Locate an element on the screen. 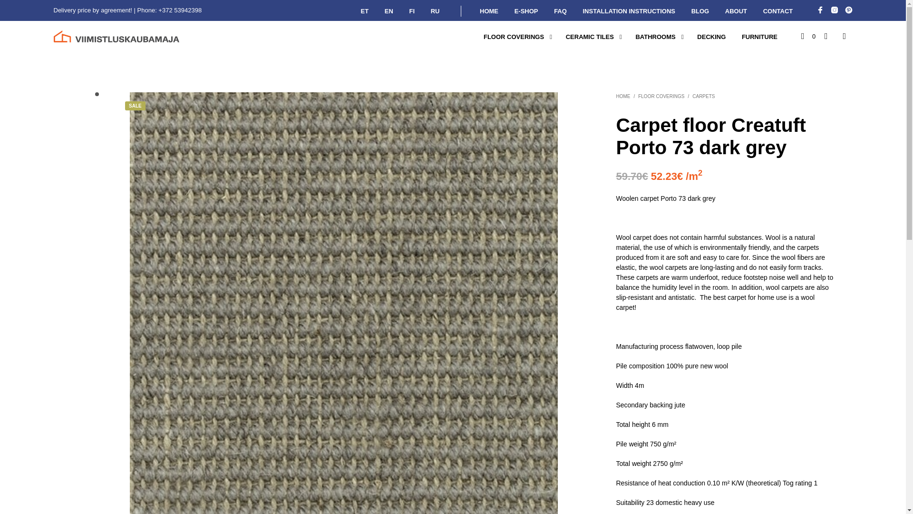 This screenshot has height=514, width=913. FI is located at coordinates (412, 11).